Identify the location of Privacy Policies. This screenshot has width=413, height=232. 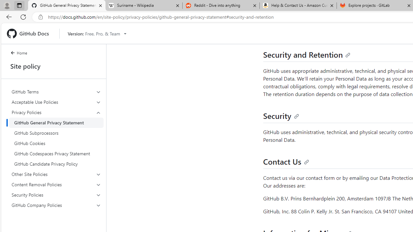
(56, 138).